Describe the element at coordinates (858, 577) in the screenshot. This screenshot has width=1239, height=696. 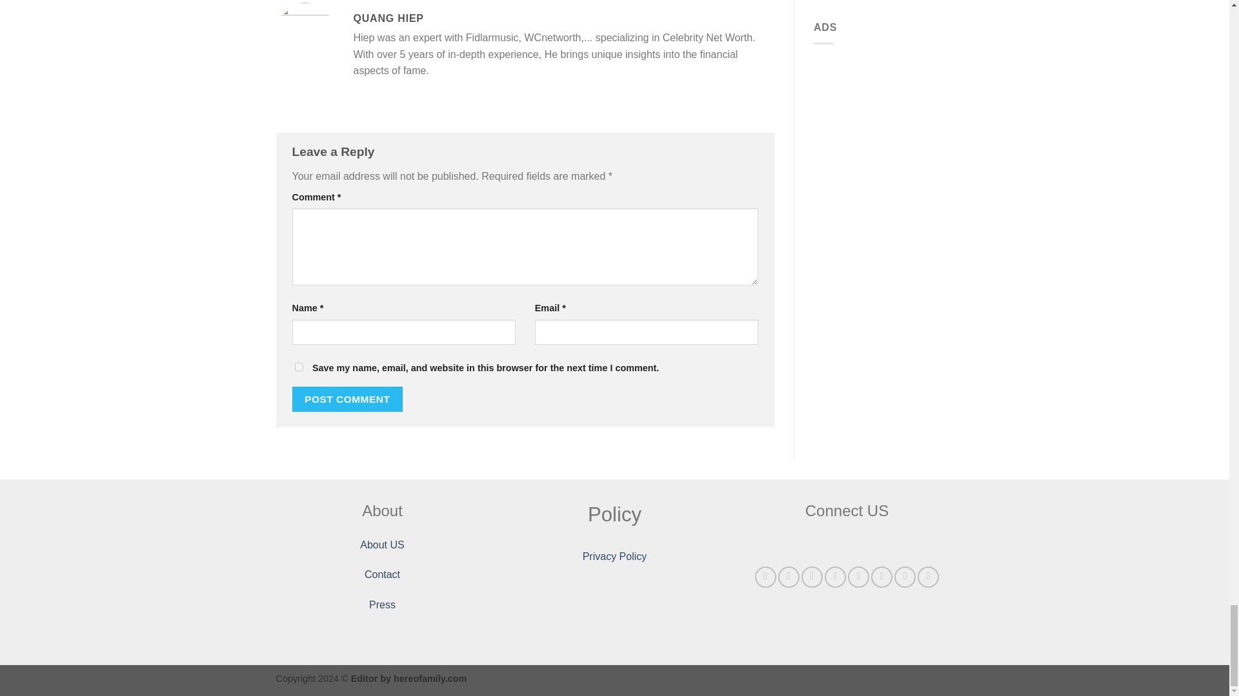
I see `Follow on Pinterest` at that location.